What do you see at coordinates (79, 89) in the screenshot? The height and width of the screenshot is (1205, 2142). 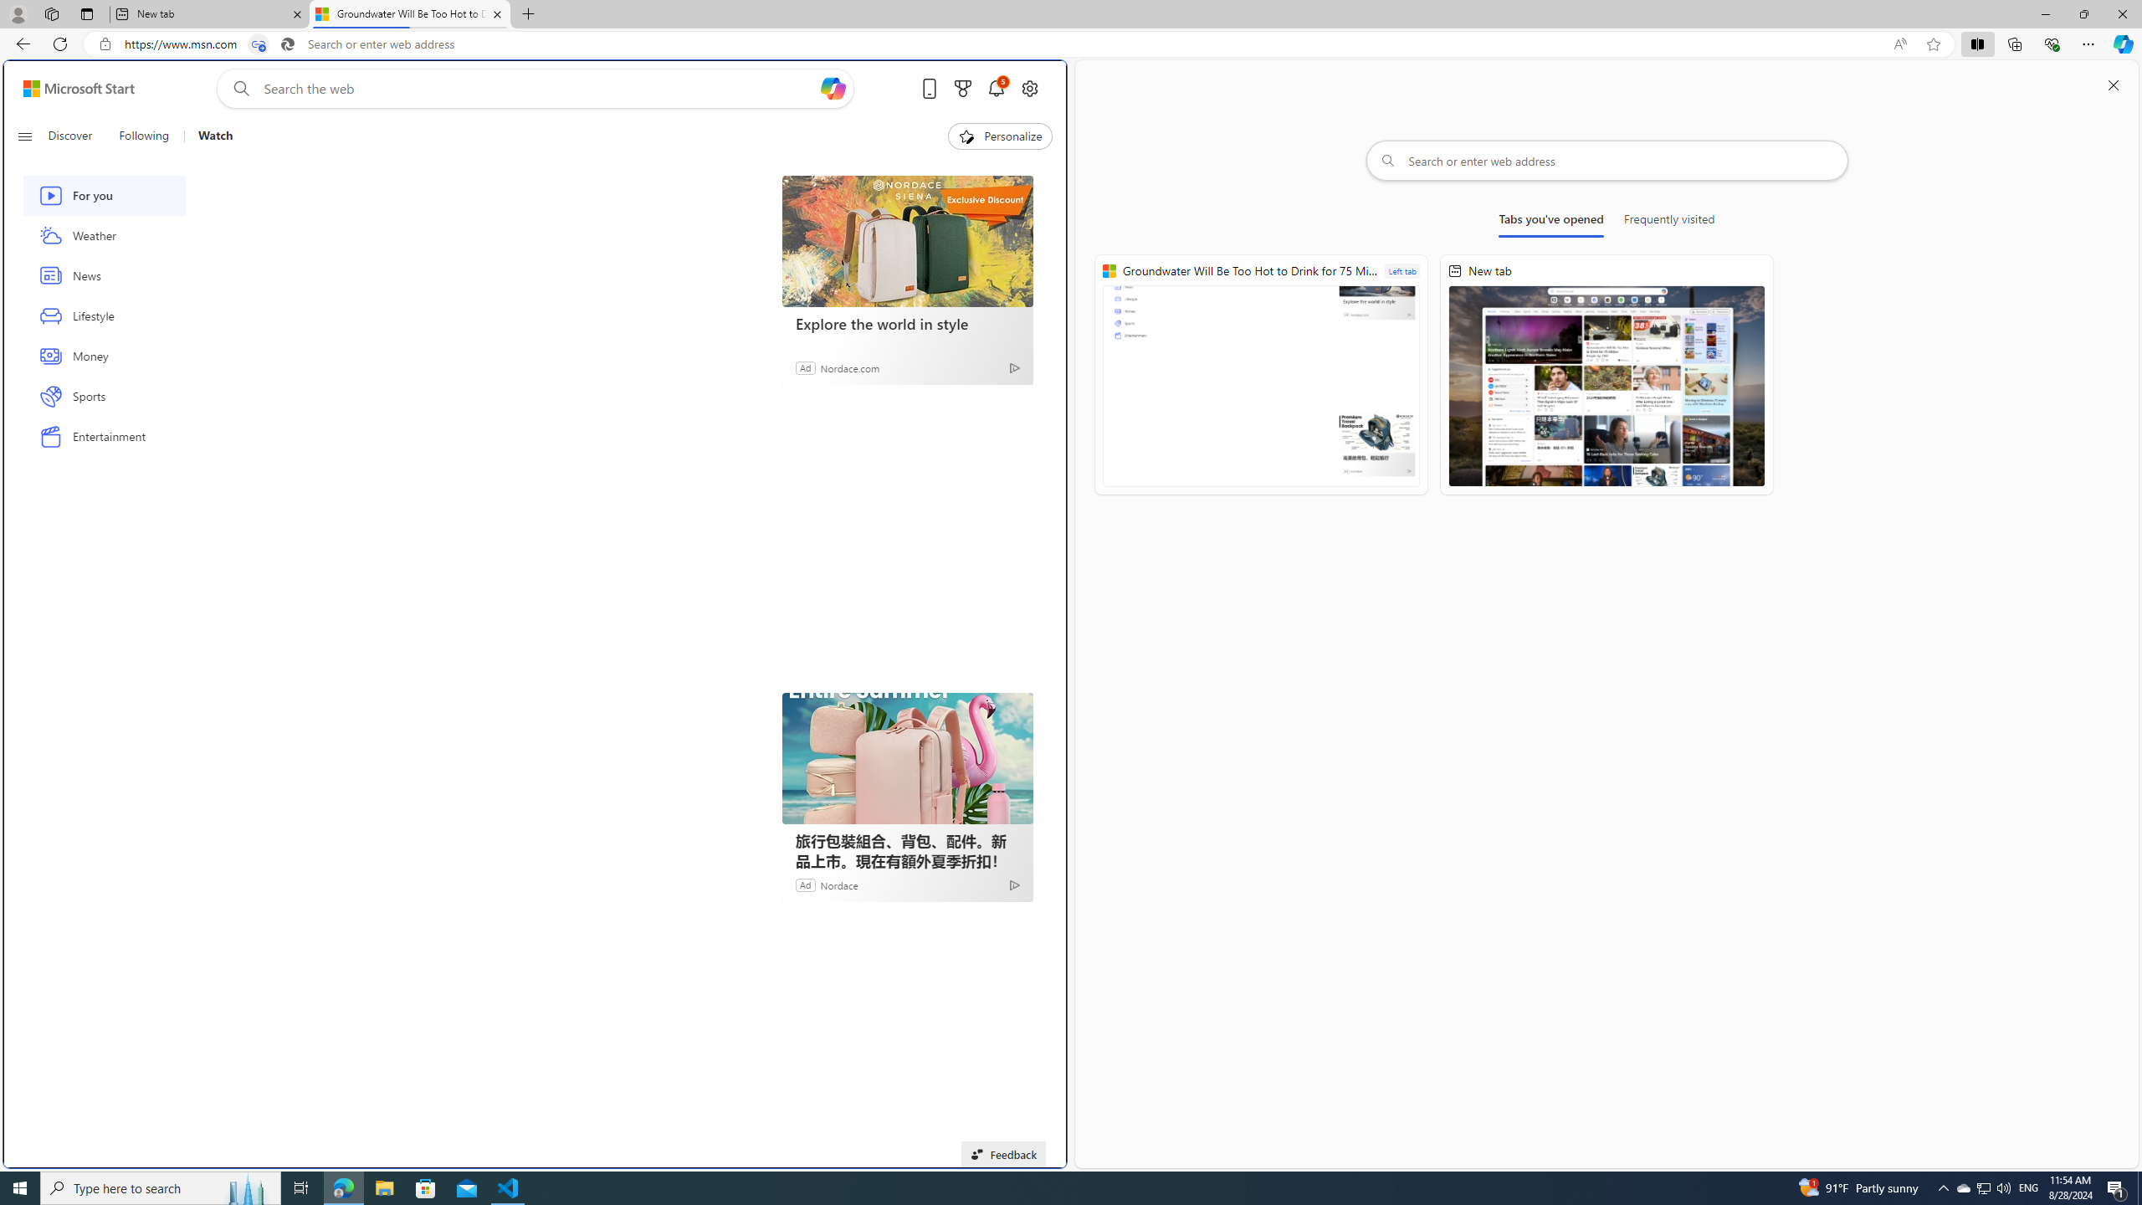 I see `Microsoft Start` at bounding box center [79, 89].